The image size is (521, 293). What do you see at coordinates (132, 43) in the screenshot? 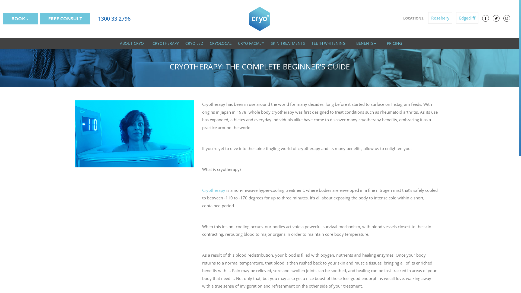
I see `ABOUT CRYO` at bounding box center [132, 43].